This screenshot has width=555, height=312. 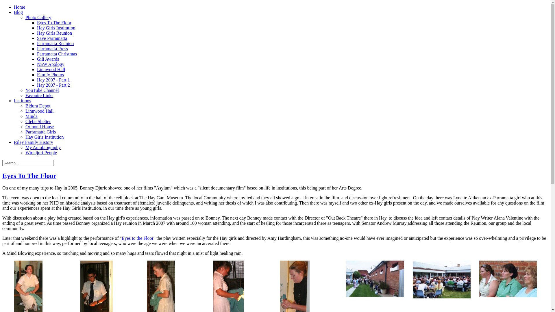 What do you see at coordinates (51, 64) in the screenshot?
I see `NSW Apology` at bounding box center [51, 64].